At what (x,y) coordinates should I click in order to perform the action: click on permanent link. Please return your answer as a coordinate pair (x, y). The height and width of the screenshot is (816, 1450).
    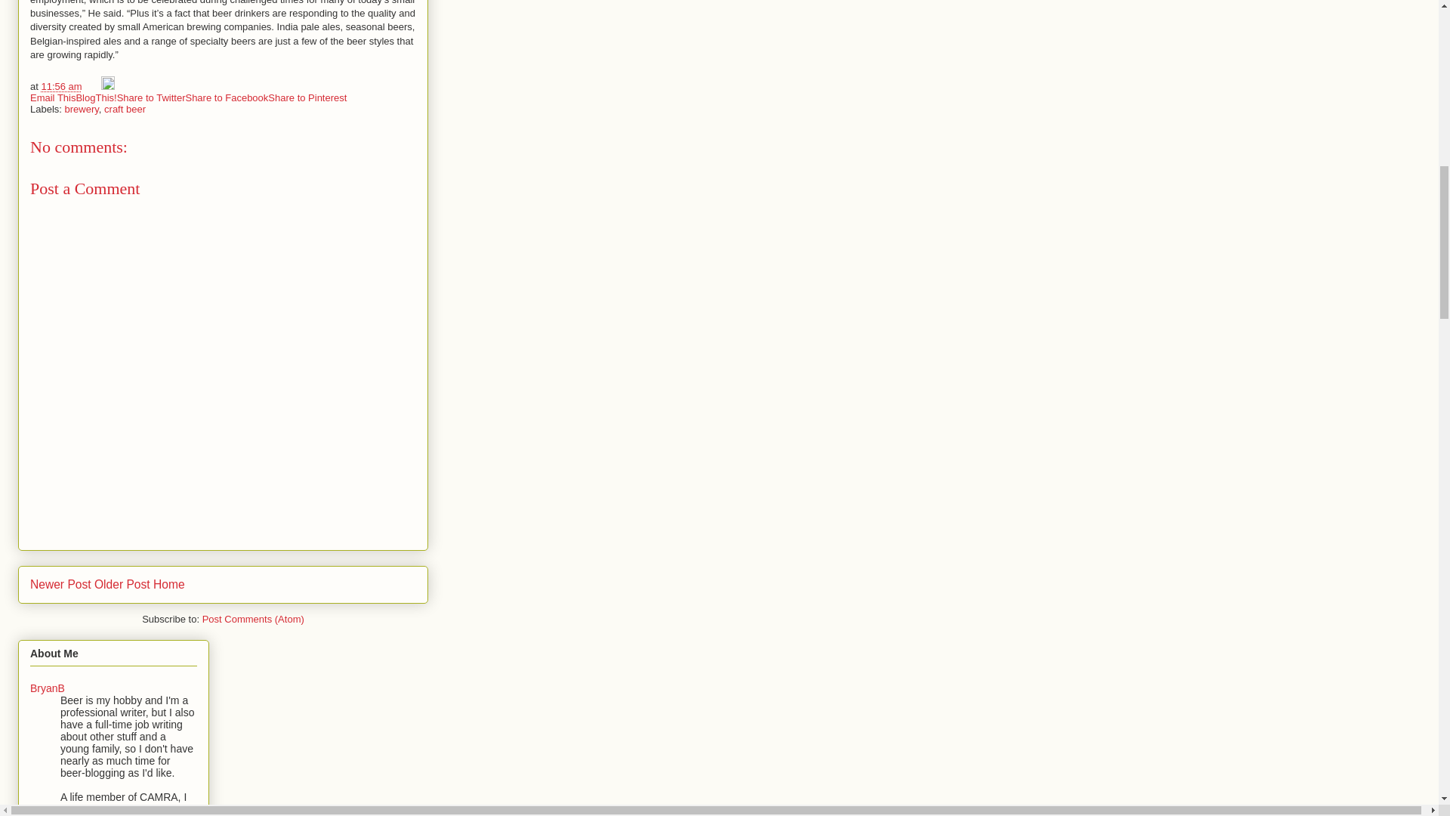
    Looking at the image, I should click on (60, 86).